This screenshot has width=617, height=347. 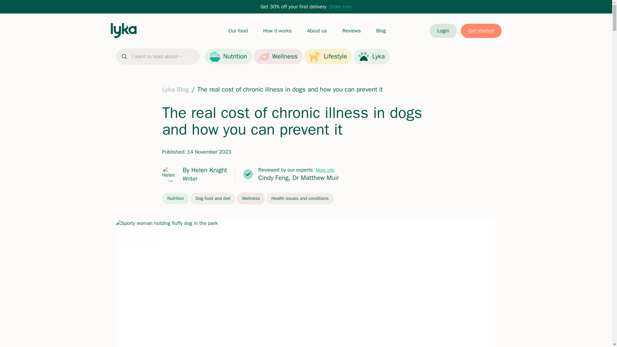 I want to click on More info, so click(x=325, y=170).